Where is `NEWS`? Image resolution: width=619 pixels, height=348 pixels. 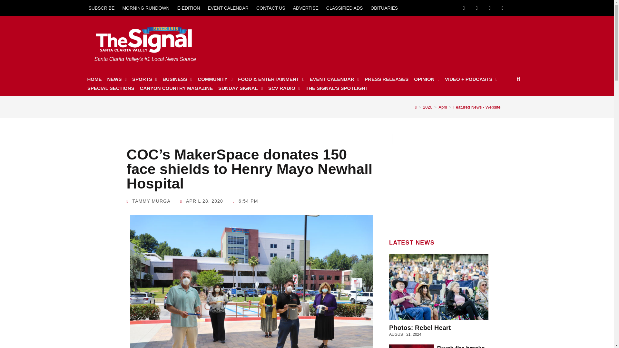
NEWS is located at coordinates (117, 79).